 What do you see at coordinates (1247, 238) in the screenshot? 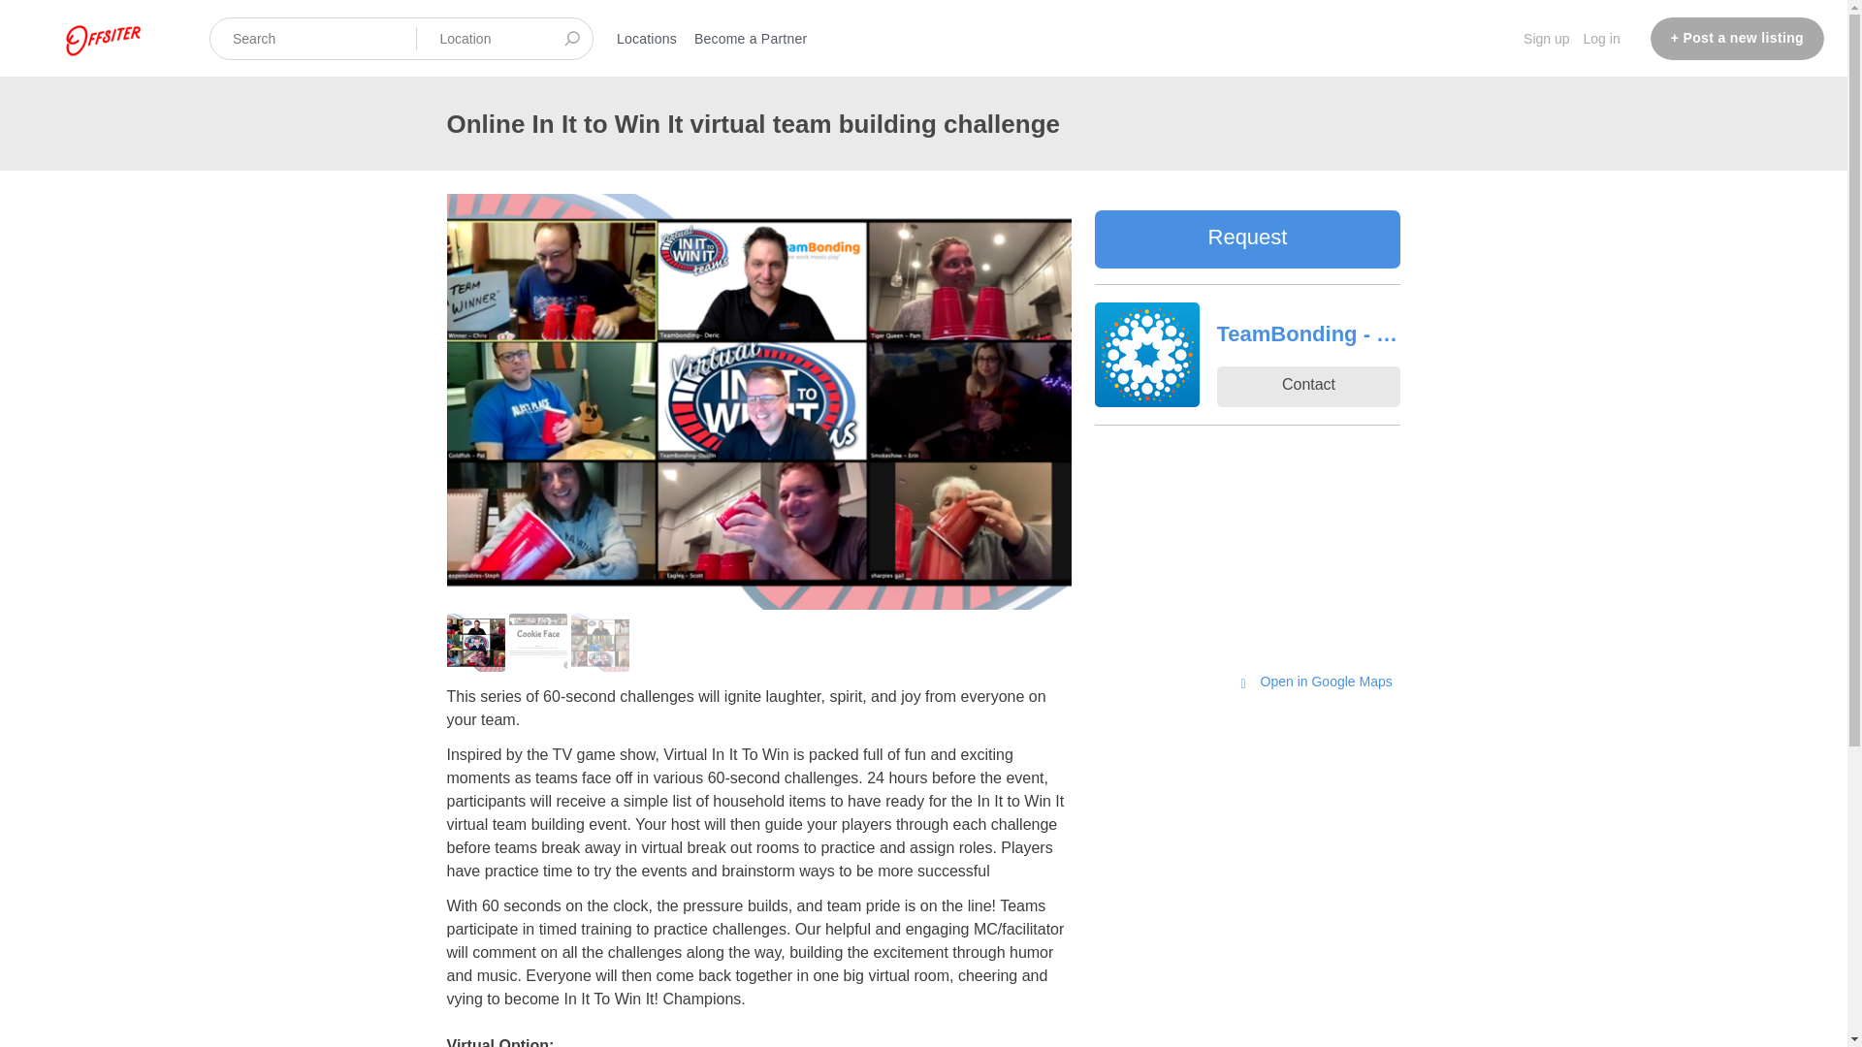
I see `Request` at bounding box center [1247, 238].